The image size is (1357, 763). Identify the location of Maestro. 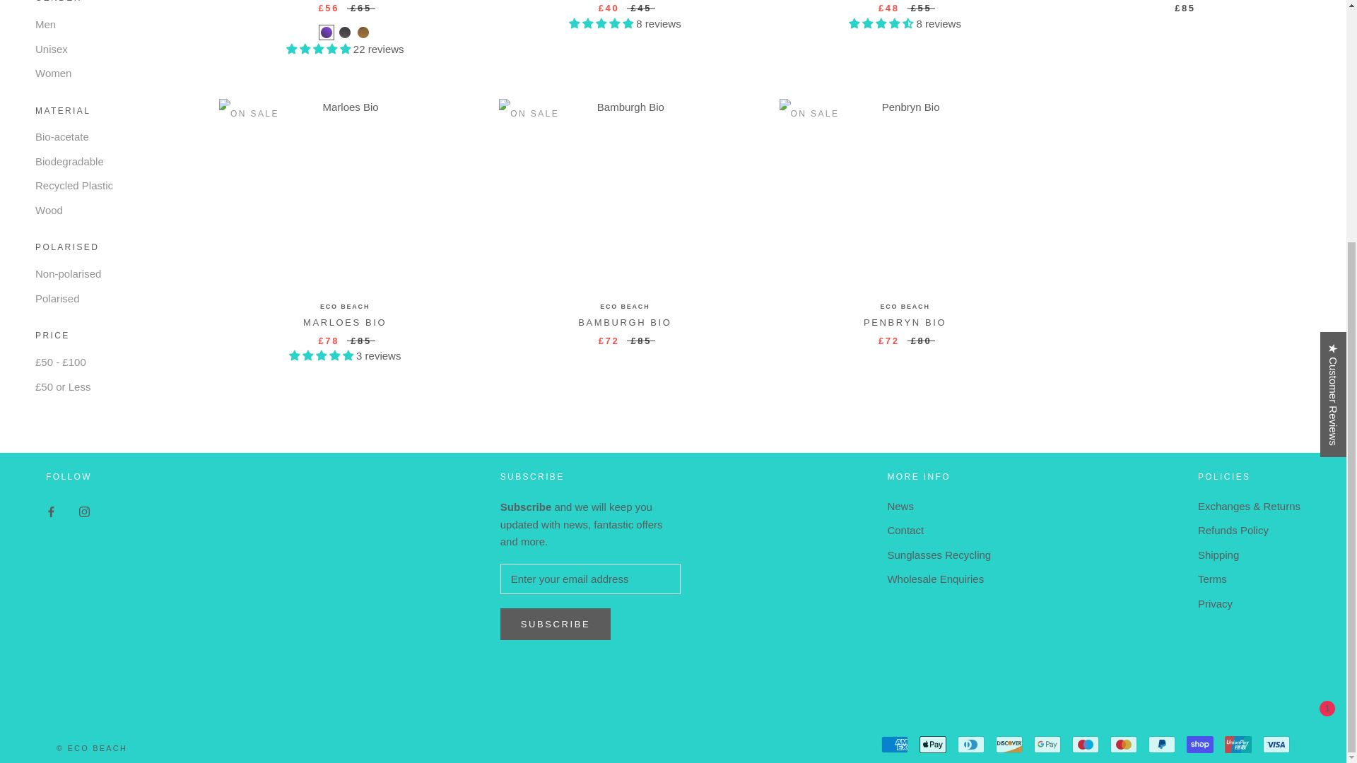
(1086, 745).